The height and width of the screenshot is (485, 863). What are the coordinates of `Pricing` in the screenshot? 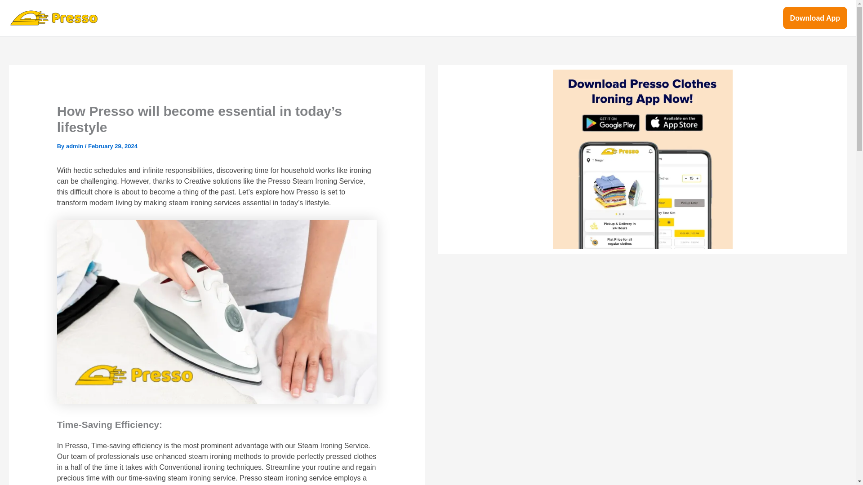 It's located at (676, 18).